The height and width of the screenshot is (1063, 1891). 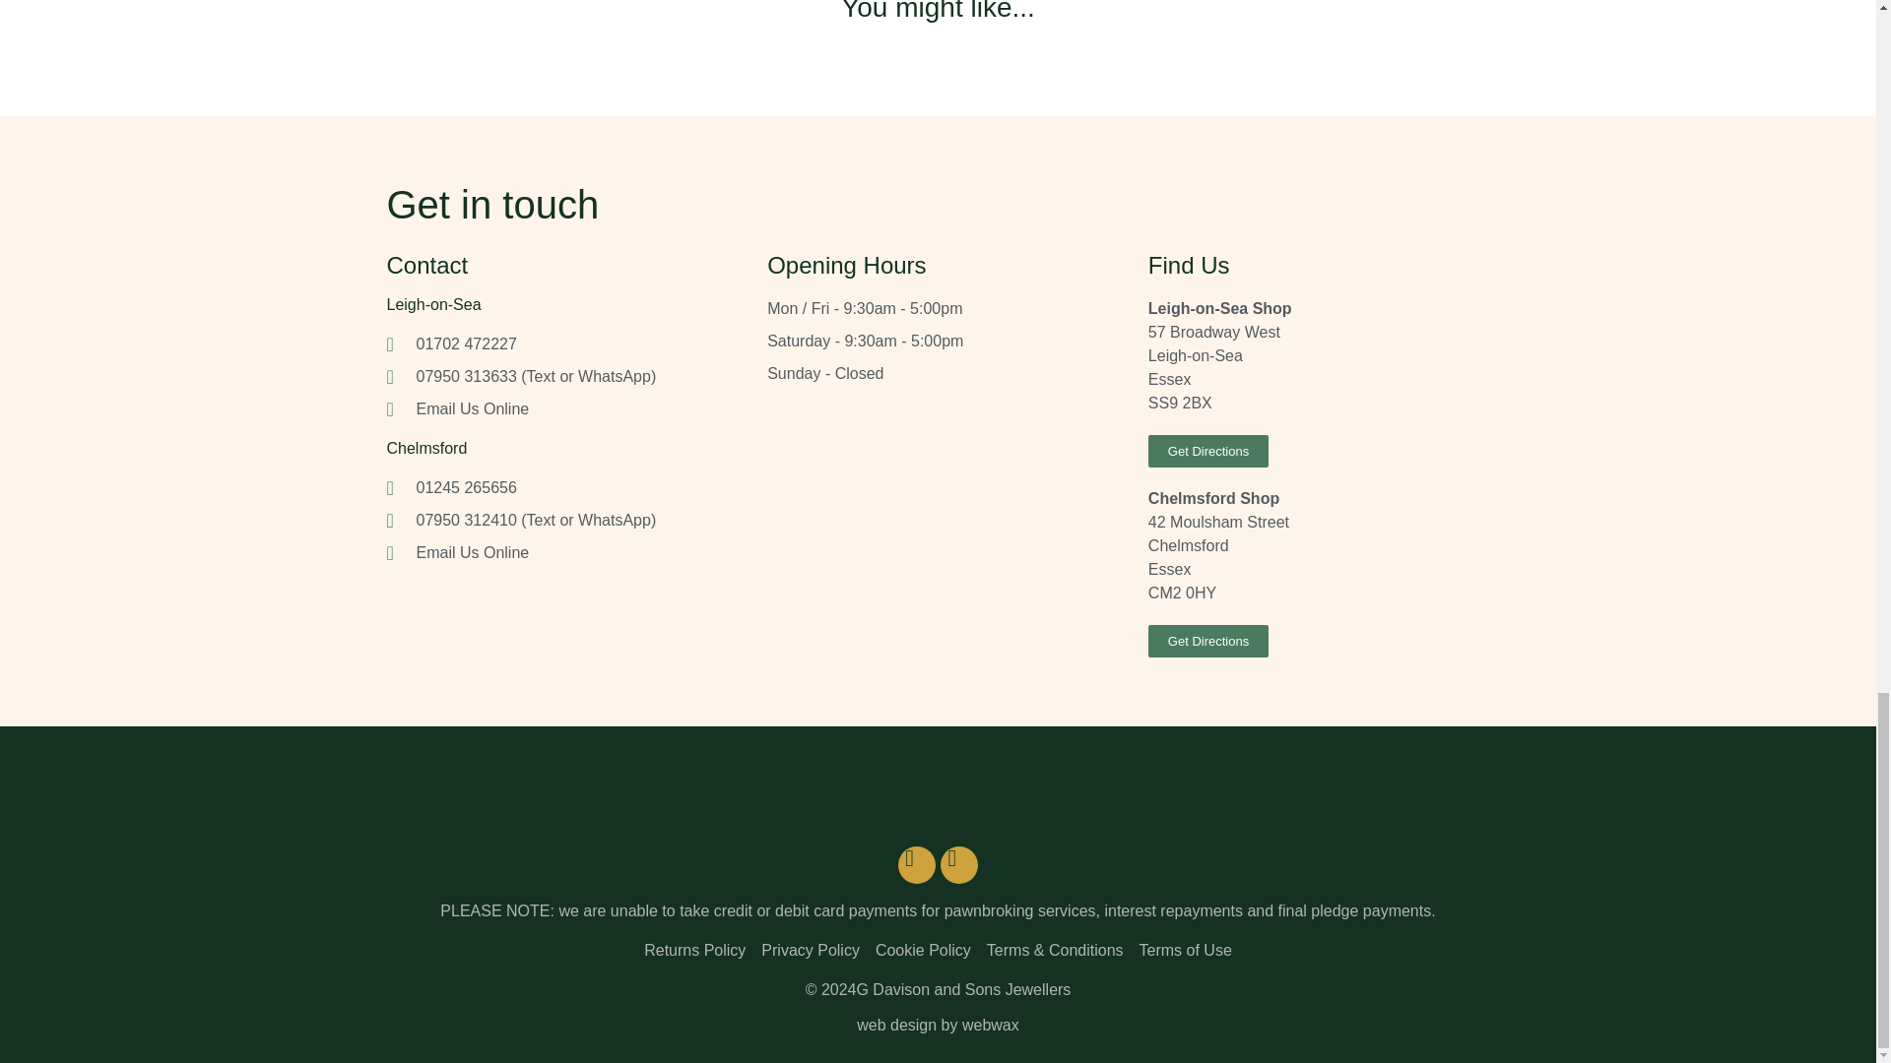 What do you see at coordinates (556, 408) in the screenshot?
I see `Email Us Online` at bounding box center [556, 408].